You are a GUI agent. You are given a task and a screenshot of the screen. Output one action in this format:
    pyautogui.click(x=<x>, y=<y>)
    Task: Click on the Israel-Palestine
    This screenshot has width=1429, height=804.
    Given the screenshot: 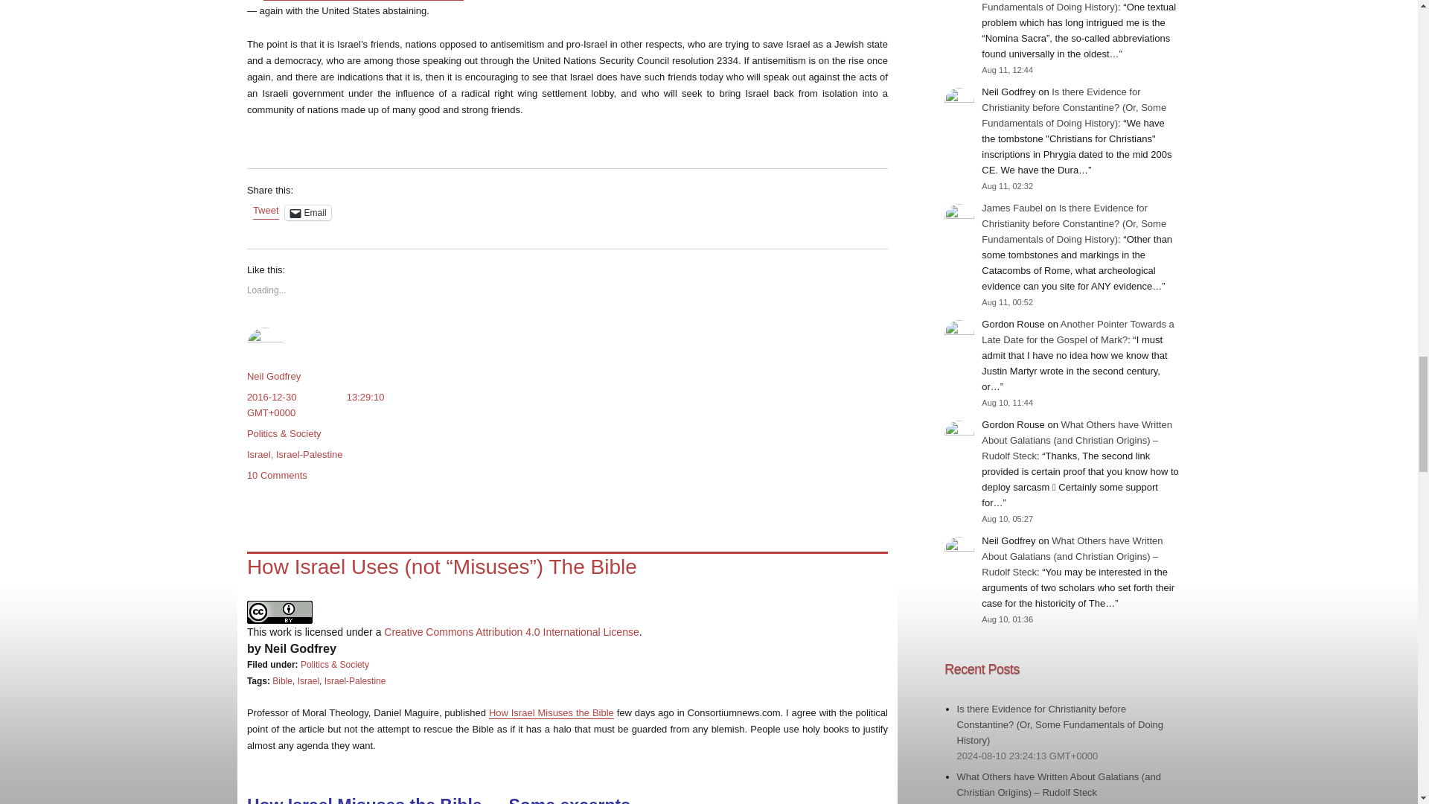 What is the action you would take?
    pyautogui.click(x=309, y=454)
    